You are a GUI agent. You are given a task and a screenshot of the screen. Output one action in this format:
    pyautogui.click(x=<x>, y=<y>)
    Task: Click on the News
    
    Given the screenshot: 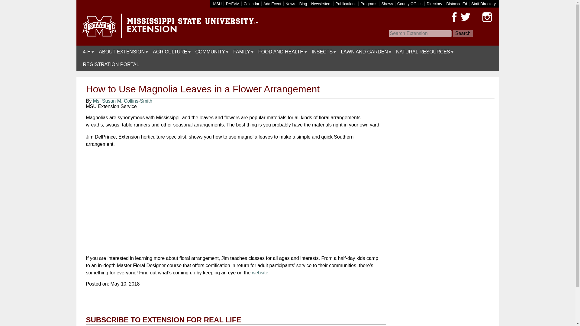 What is the action you would take?
    pyautogui.click(x=290, y=4)
    